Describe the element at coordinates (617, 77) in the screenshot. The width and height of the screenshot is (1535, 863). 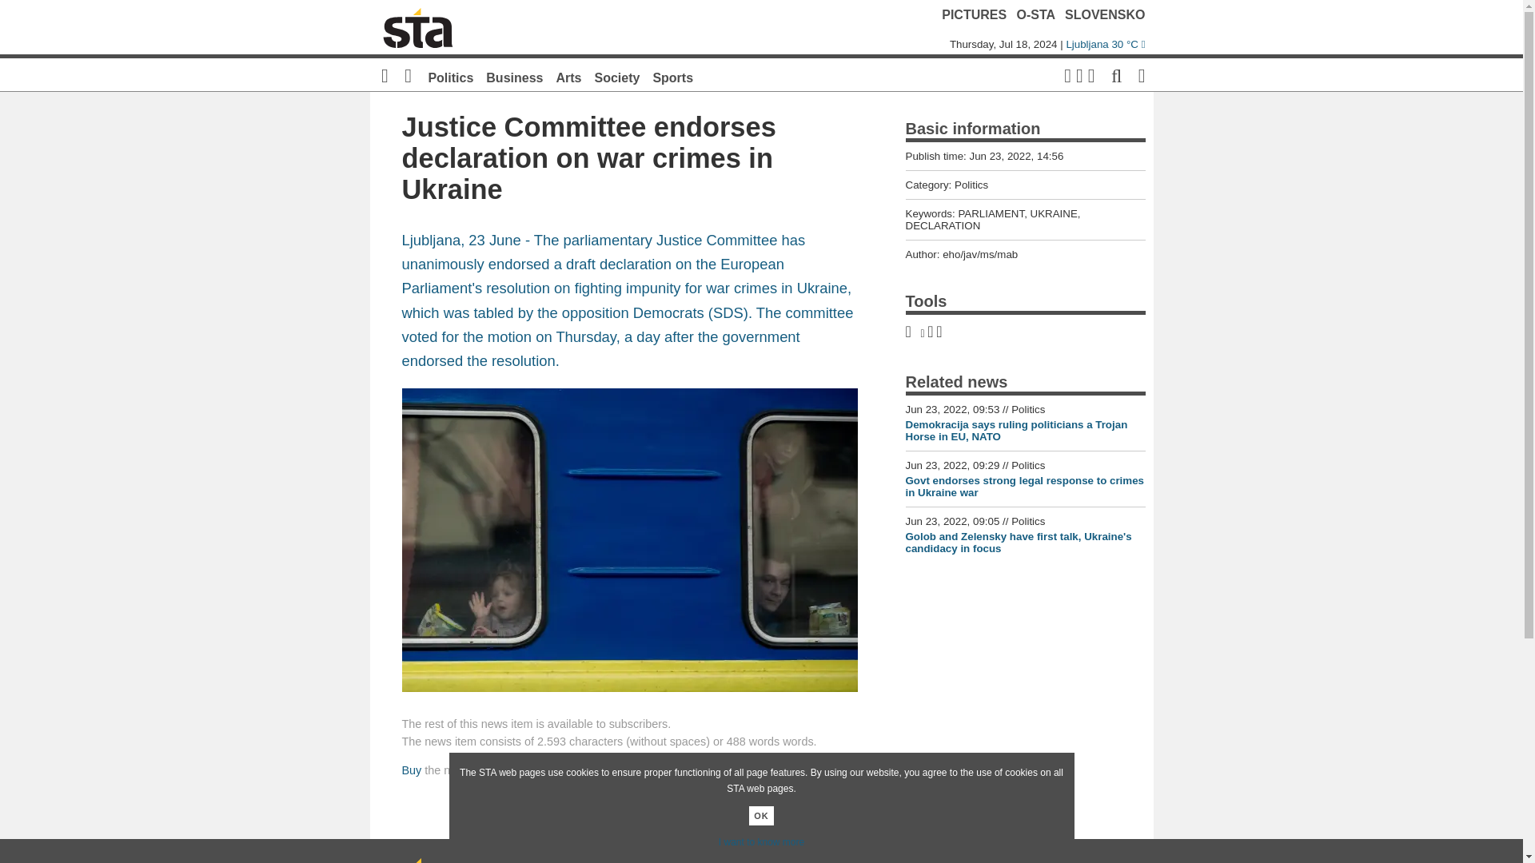
I see `Society` at that location.